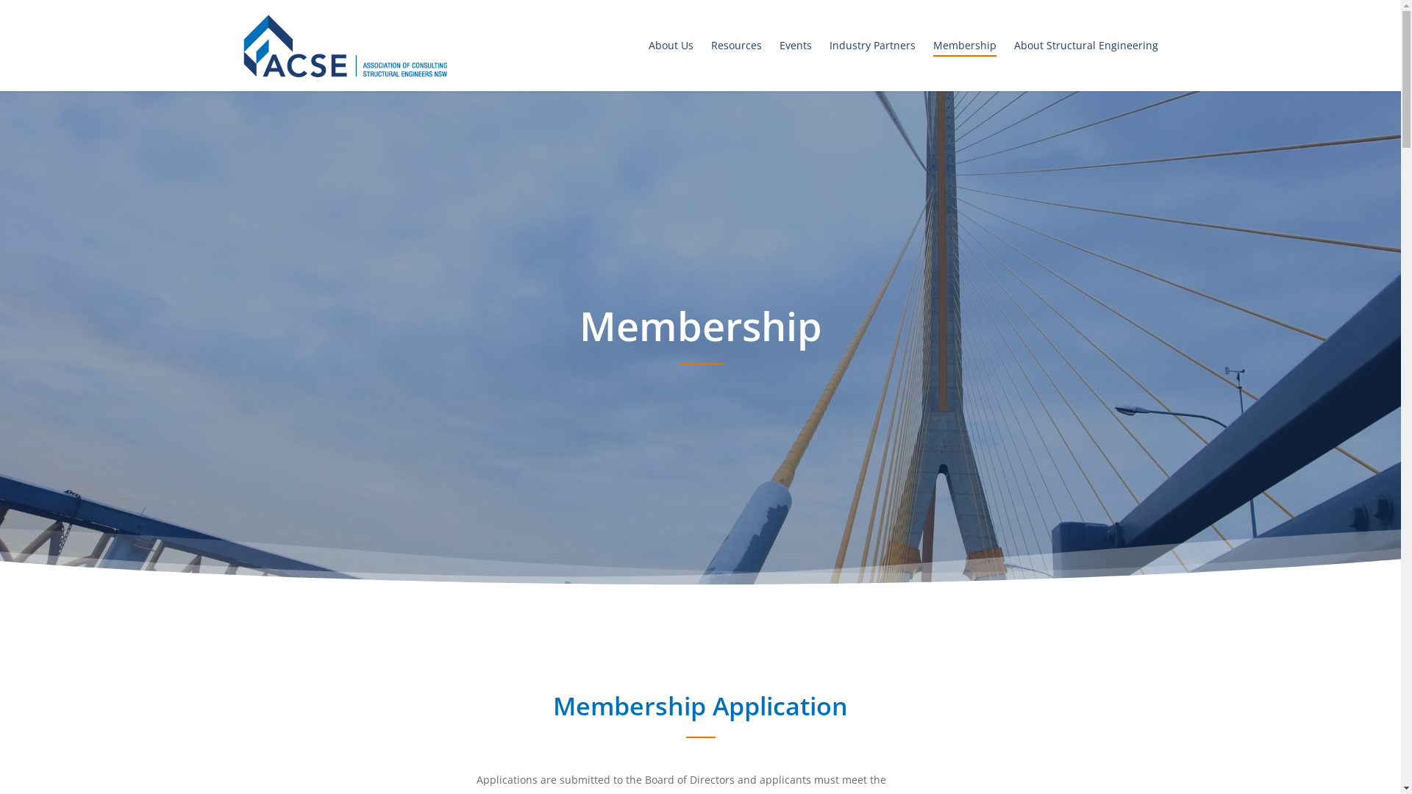 The image size is (1412, 794). What do you see at coordinates (1086, 46) in the screenshot?
I see `About Structural Engineering` at bounding box center [1086, 46].